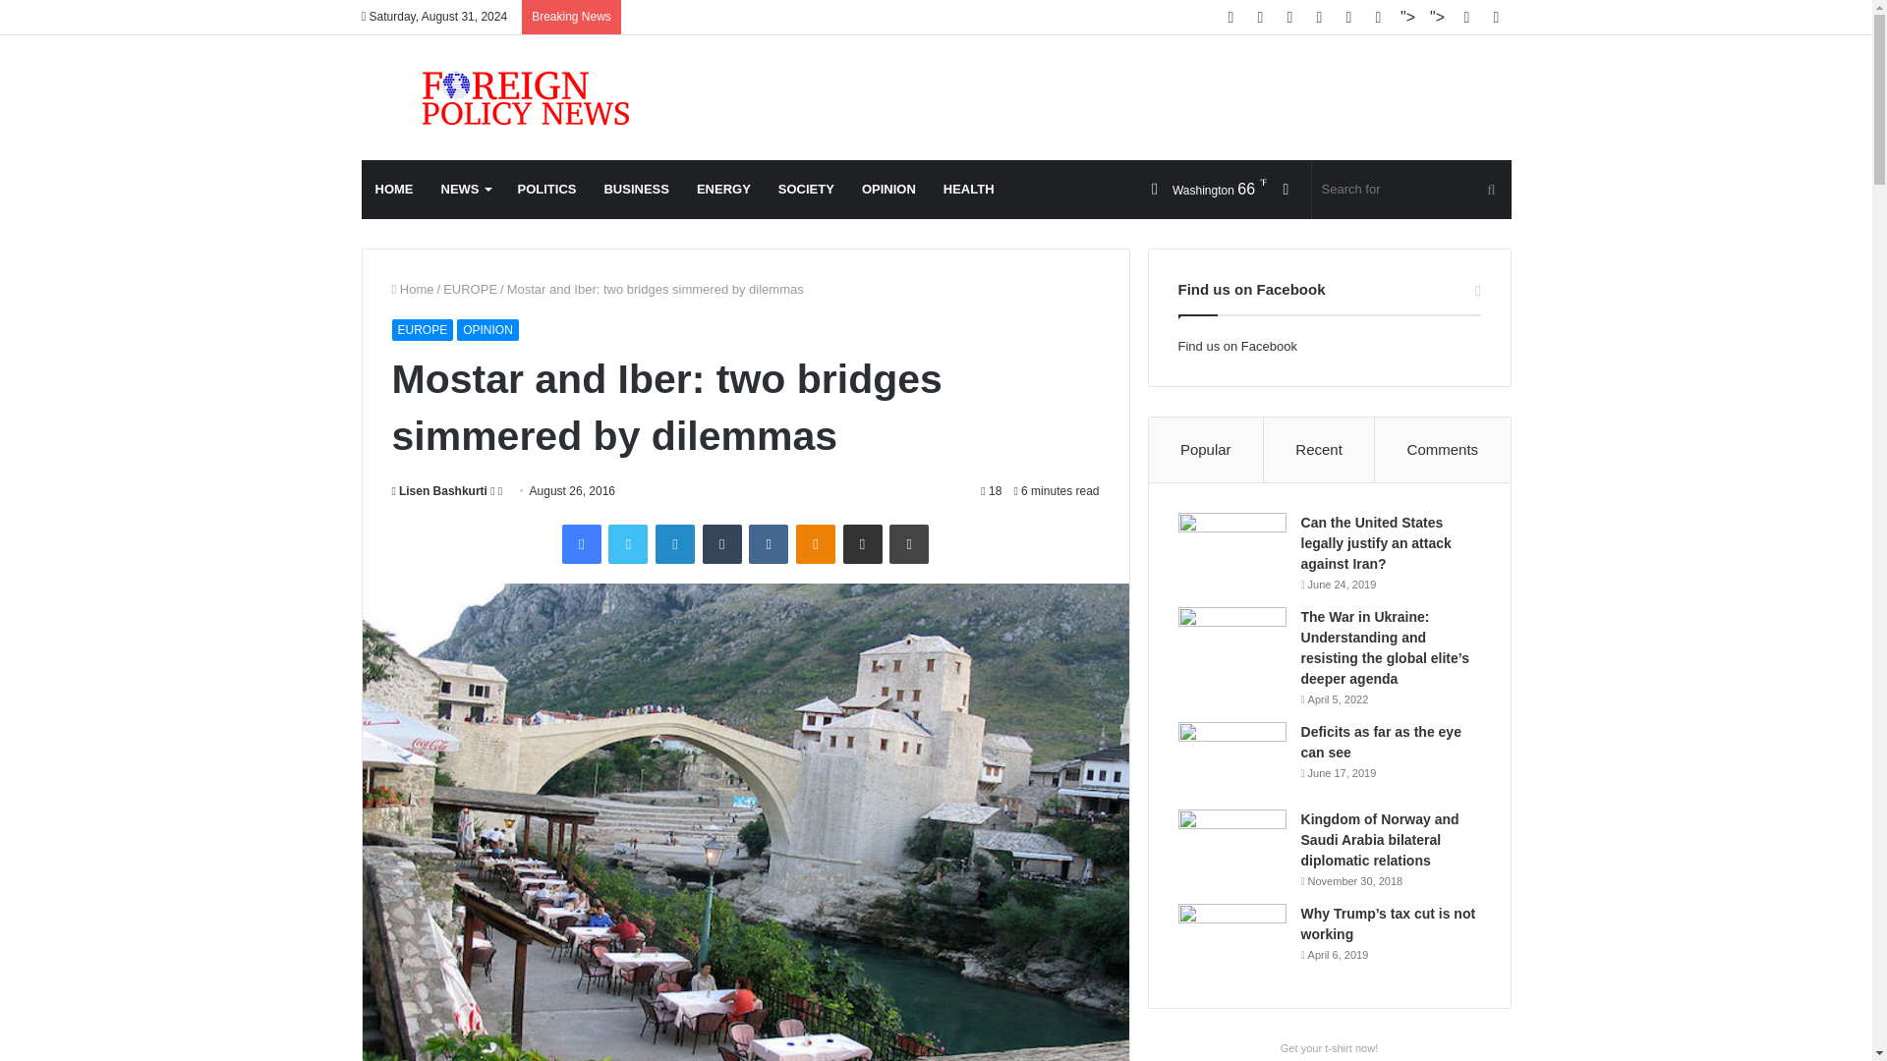 The width and height of the screenshot is (1887, 1061). What do you see at coordinates (438, 490) in the screenshot?
I see `Lisen Bashkurti` at bounding box center [438, 490].